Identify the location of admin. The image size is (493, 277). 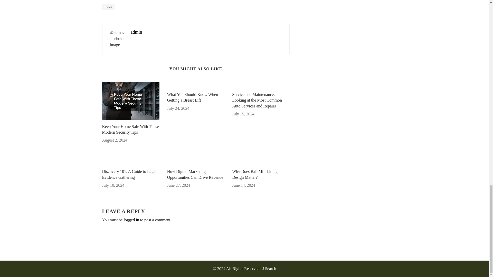
(136, 32).